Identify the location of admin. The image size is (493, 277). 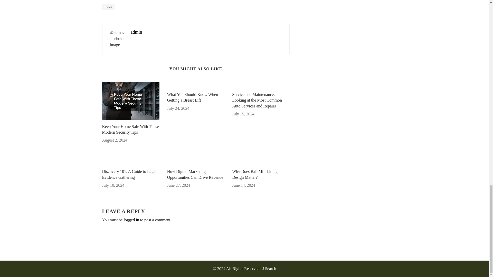
(136, 32).